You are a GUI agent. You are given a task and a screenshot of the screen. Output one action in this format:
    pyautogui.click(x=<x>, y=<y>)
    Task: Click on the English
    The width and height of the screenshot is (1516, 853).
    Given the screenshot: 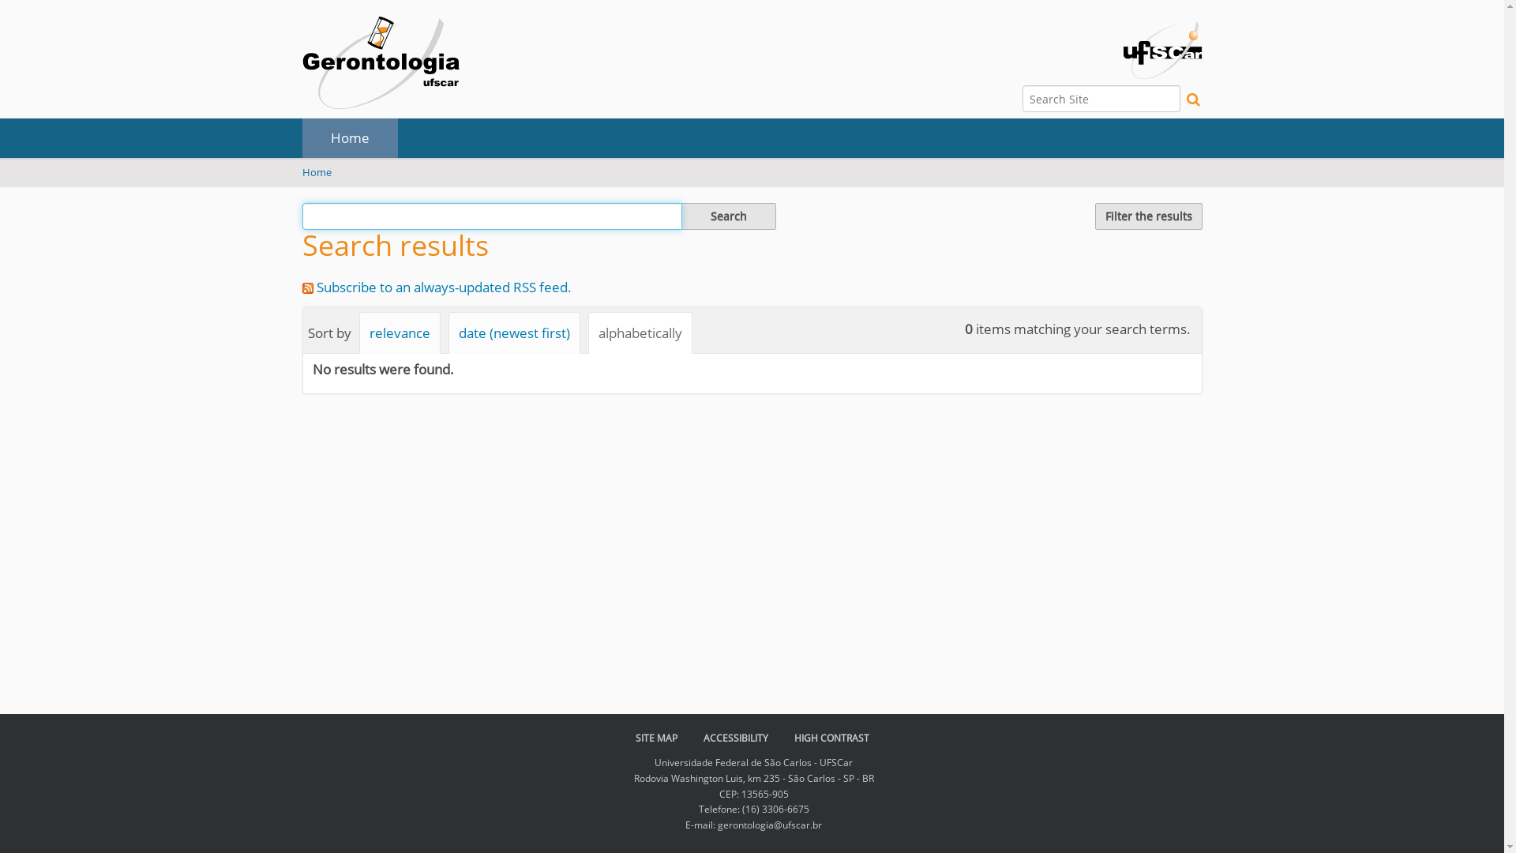 What is the action you would take?
    pyautogui.click(x=381, y=63)
    